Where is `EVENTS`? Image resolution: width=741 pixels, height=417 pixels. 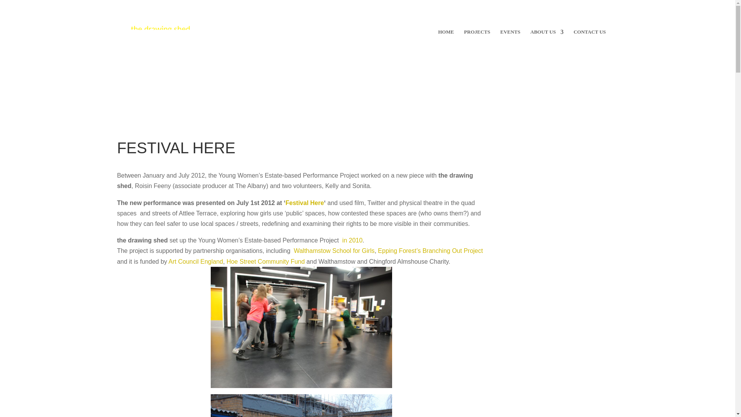 EVENTS is located at coordinates (510, 37).